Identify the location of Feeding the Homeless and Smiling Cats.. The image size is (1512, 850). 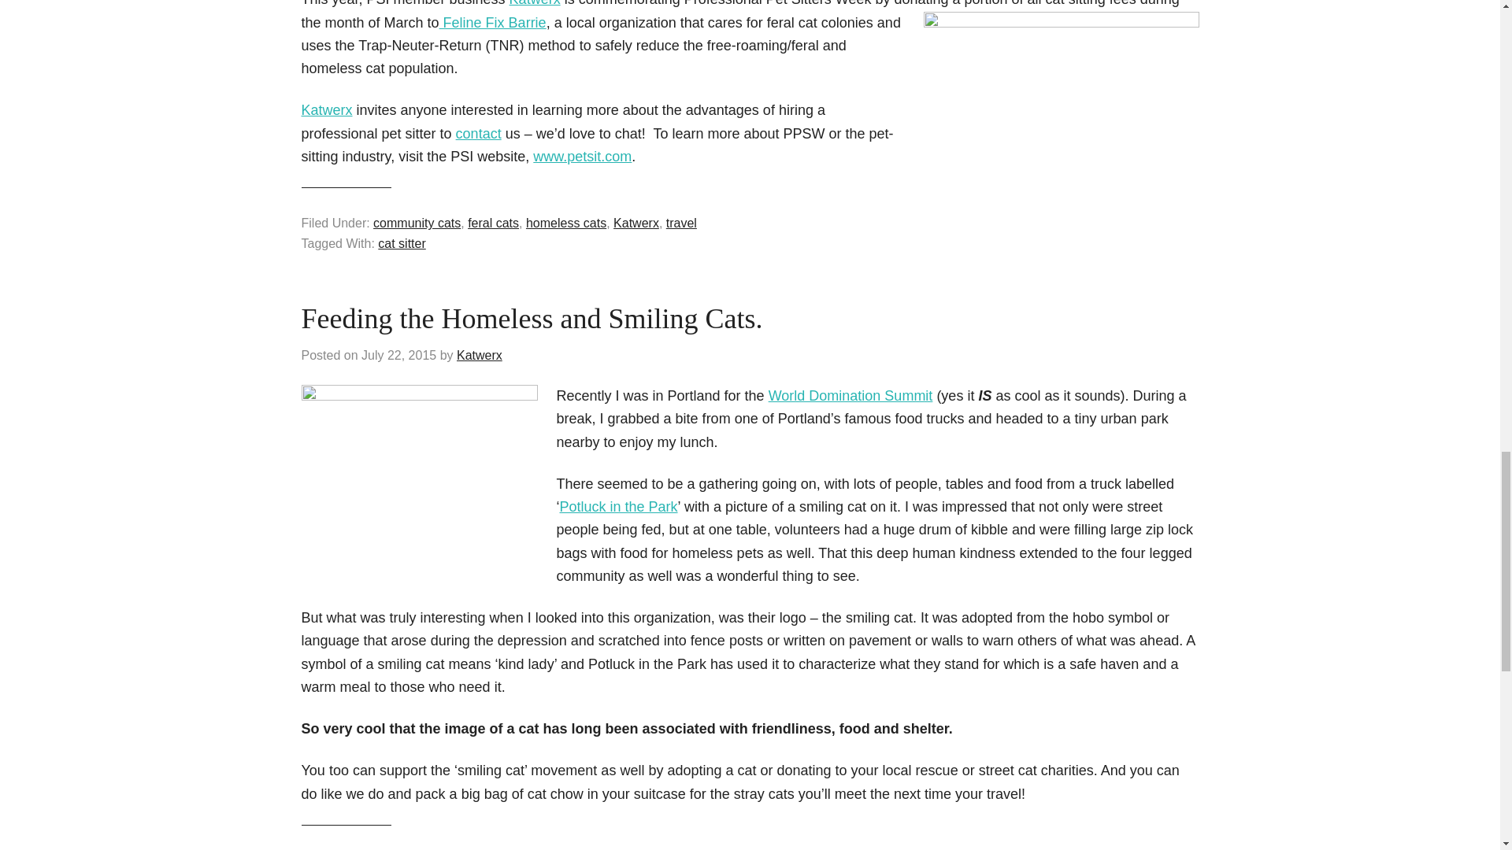
(531, 318).